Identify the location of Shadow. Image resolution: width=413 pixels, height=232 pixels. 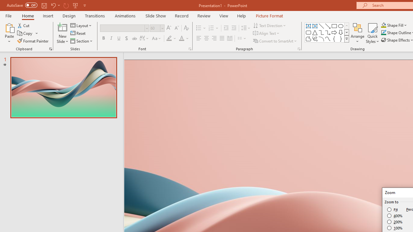
(126, 39).